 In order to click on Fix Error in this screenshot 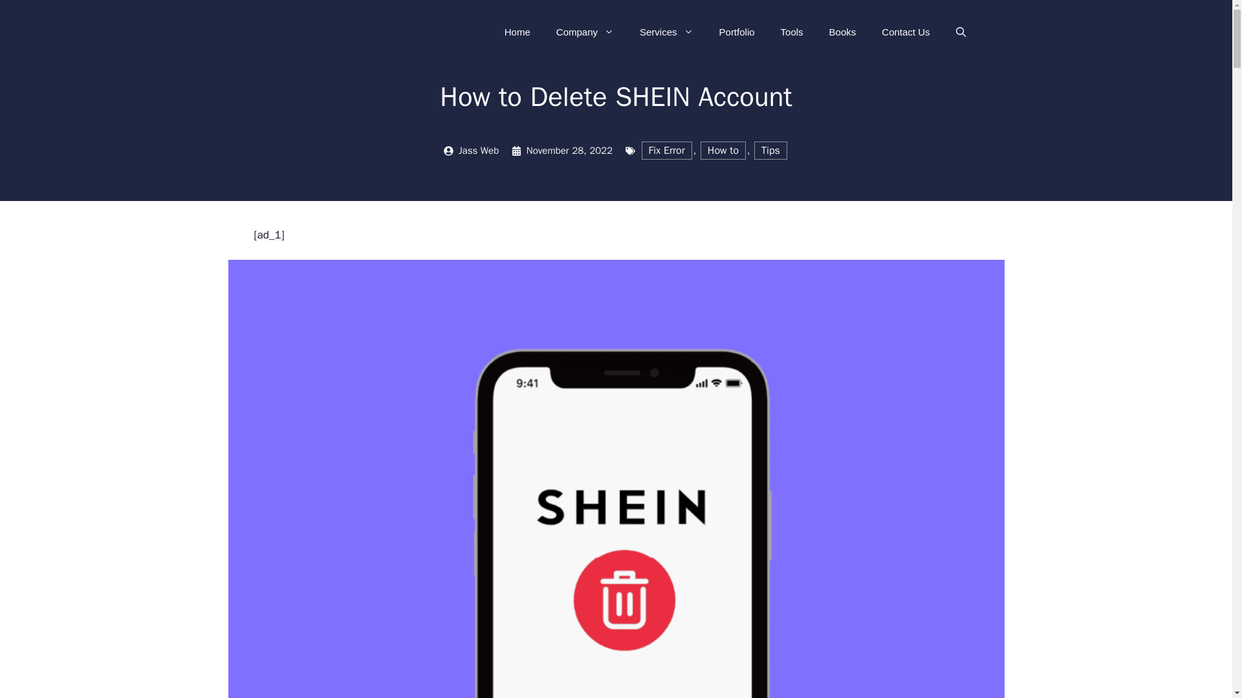, I will do `click(666, 150)`.